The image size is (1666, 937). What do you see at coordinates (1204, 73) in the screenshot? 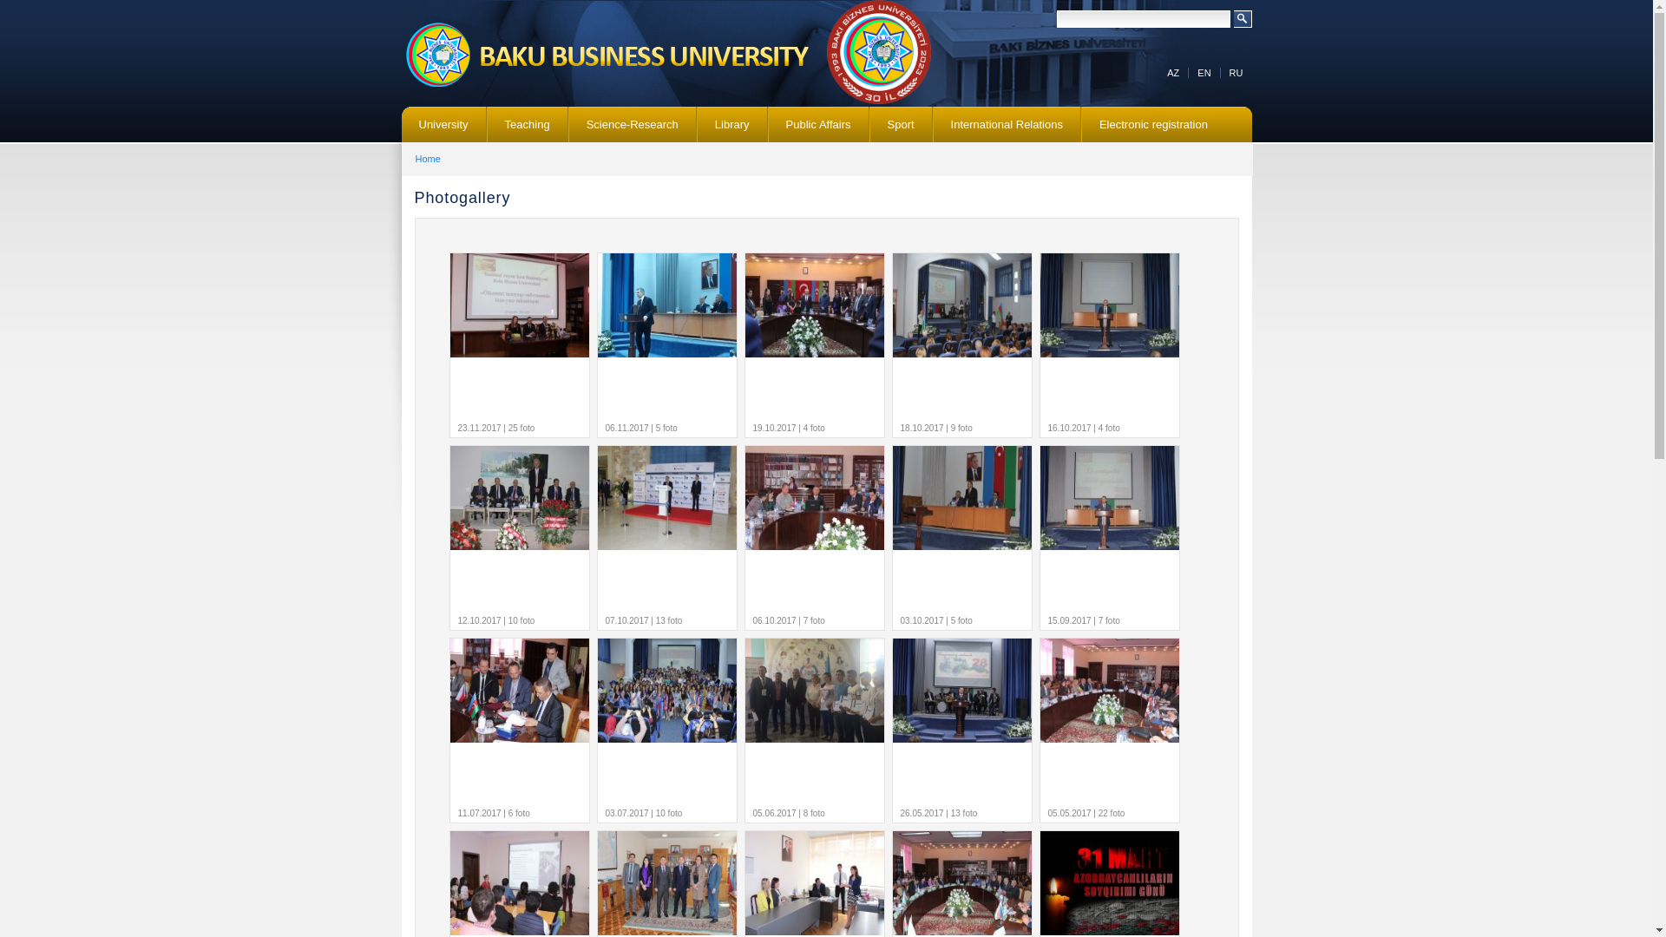
I see `EN` at bounding box center [1204, 73].